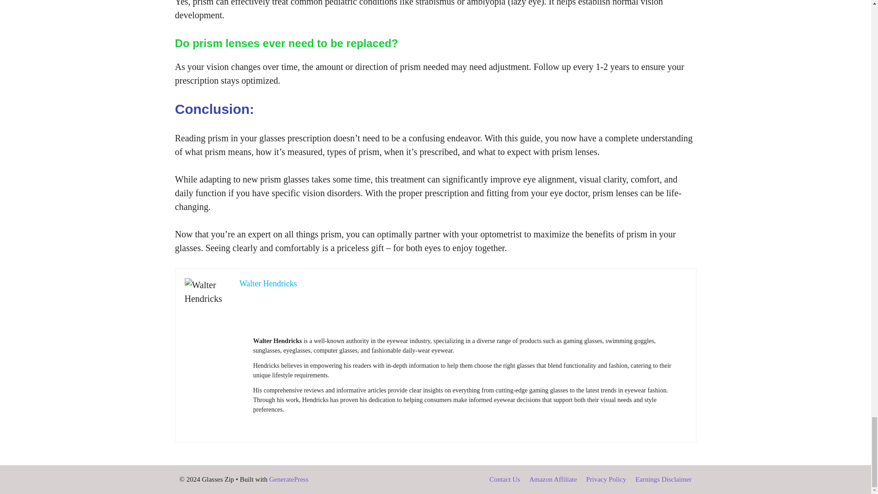 The height and width of the screenshot is (494, 878). What do you see at coordinates (289, 479) in the screenshot?
I see `GeneratePress` at bounding box center [289, 479].